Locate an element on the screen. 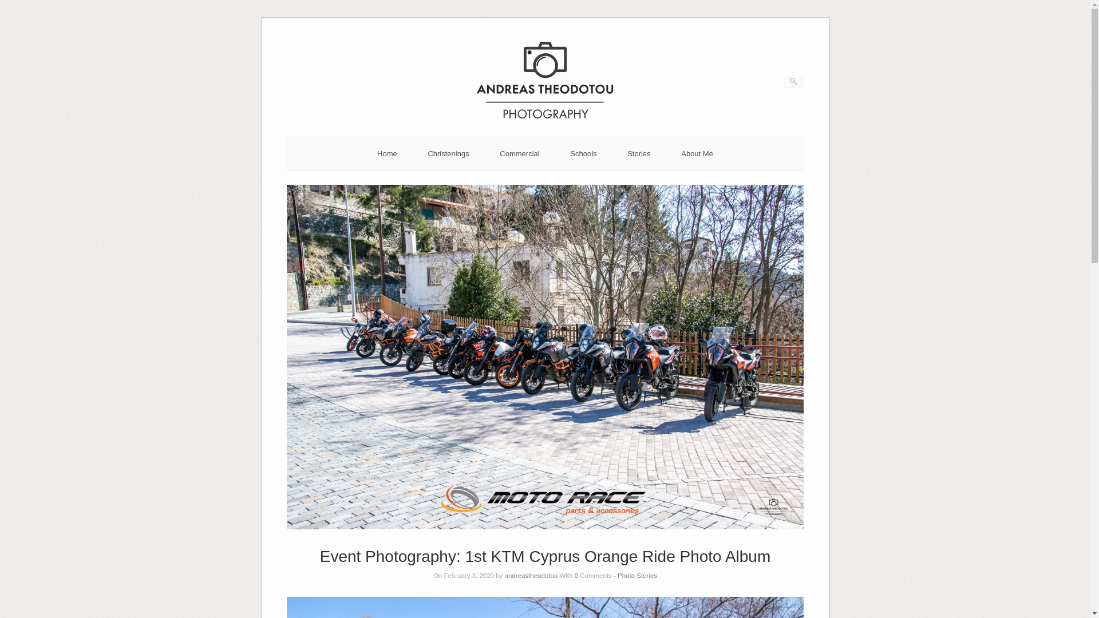 This screenshot has width=1099, height=618. Search is located at coordinates (16, 6).